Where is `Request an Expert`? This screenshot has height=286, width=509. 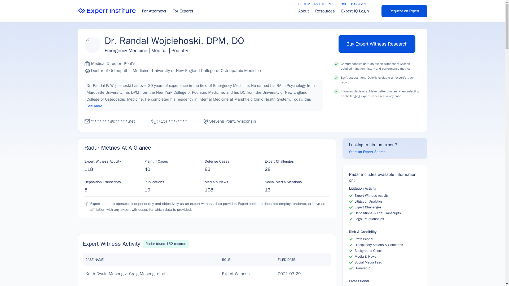
Request an Expert is located at coordinates (404, 11).